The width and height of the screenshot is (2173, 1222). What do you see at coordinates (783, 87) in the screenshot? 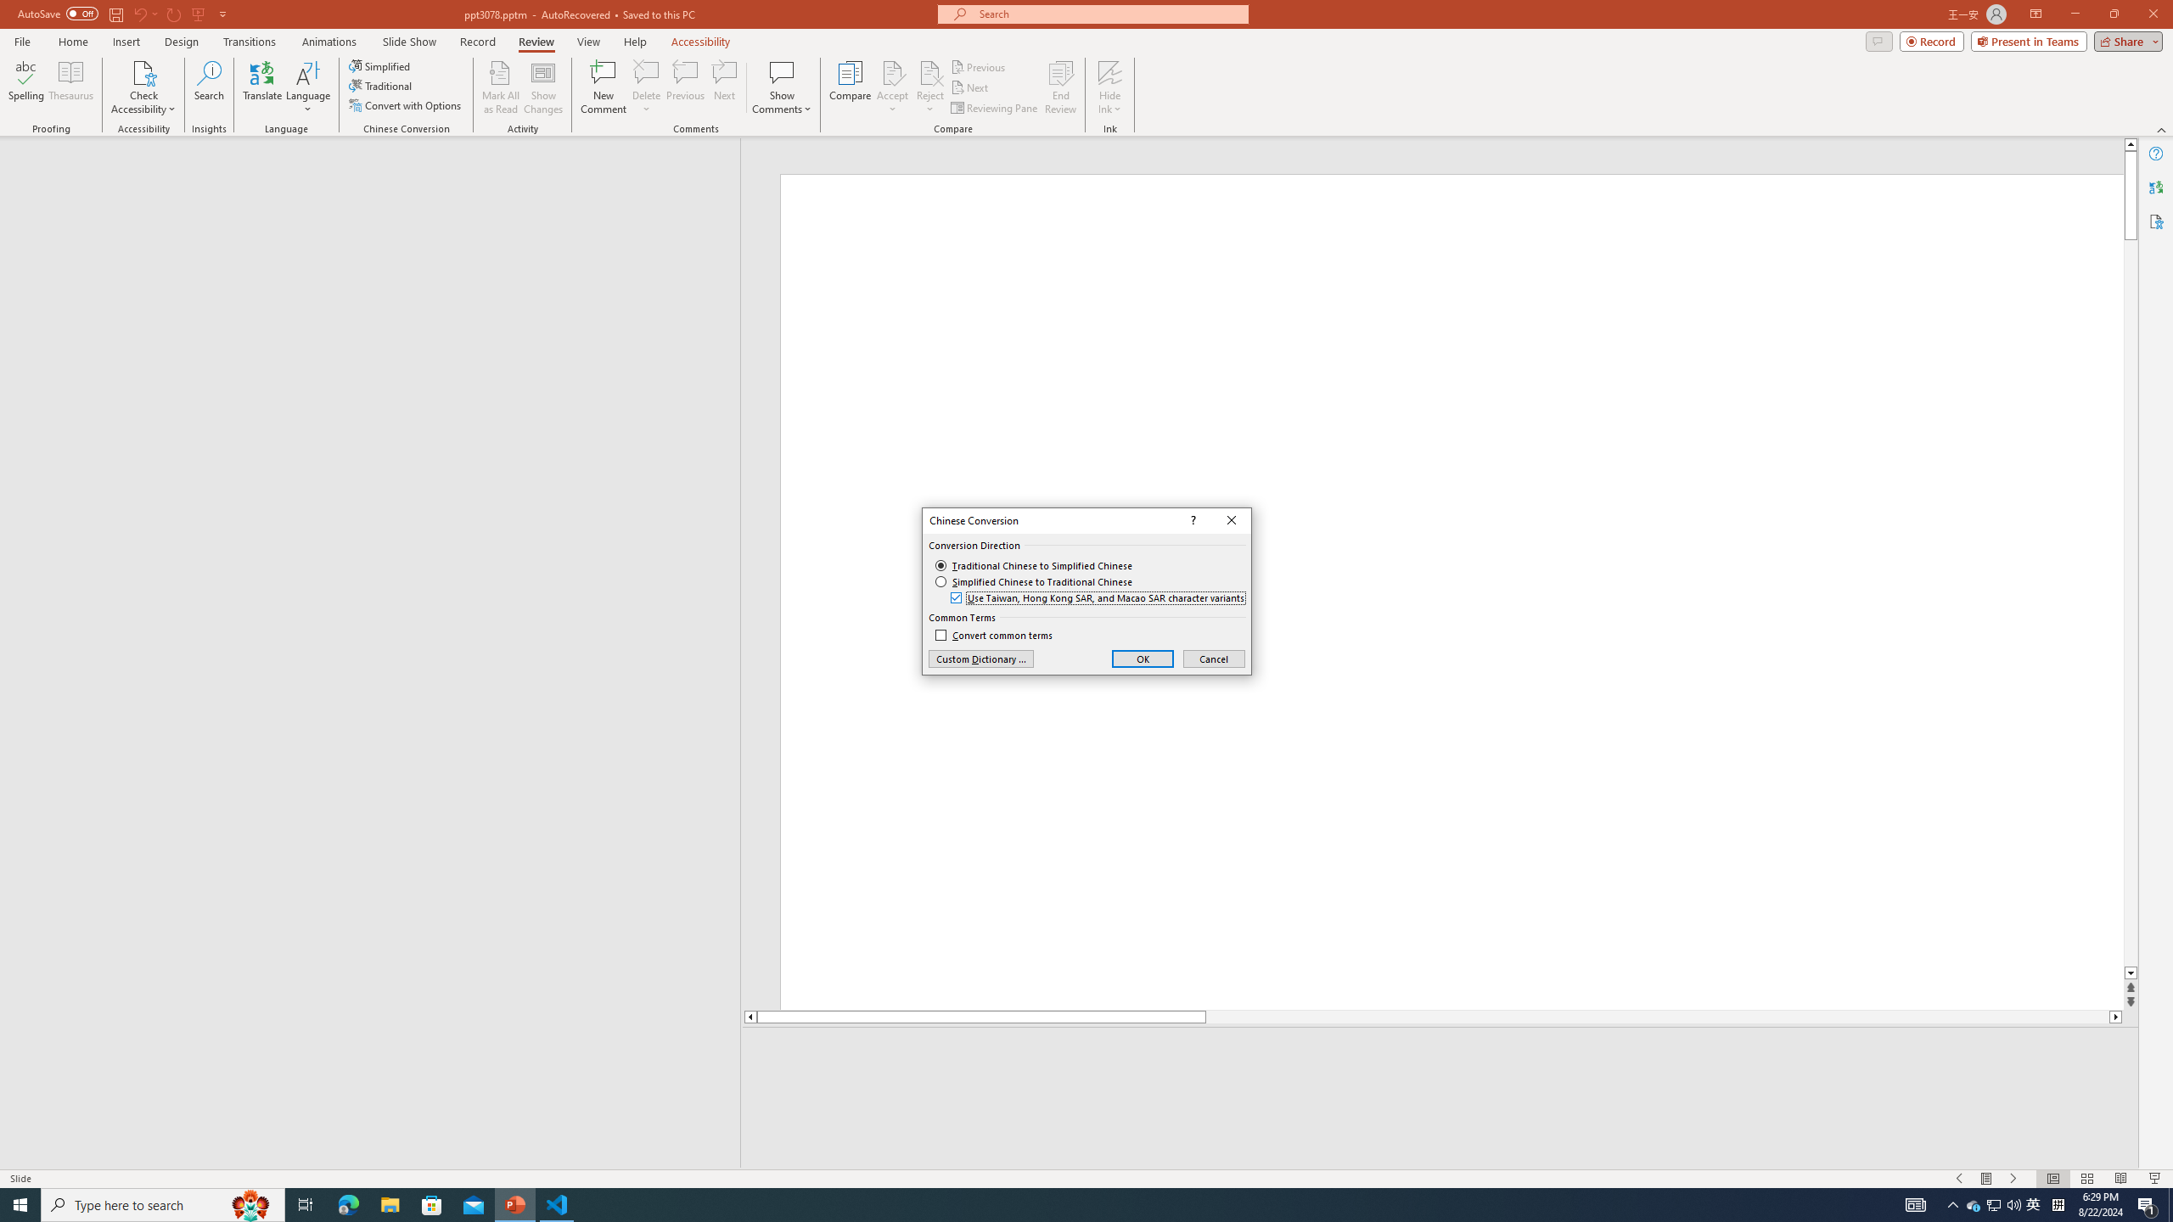
I see `Show Comments` at bounding box center [783, 87].